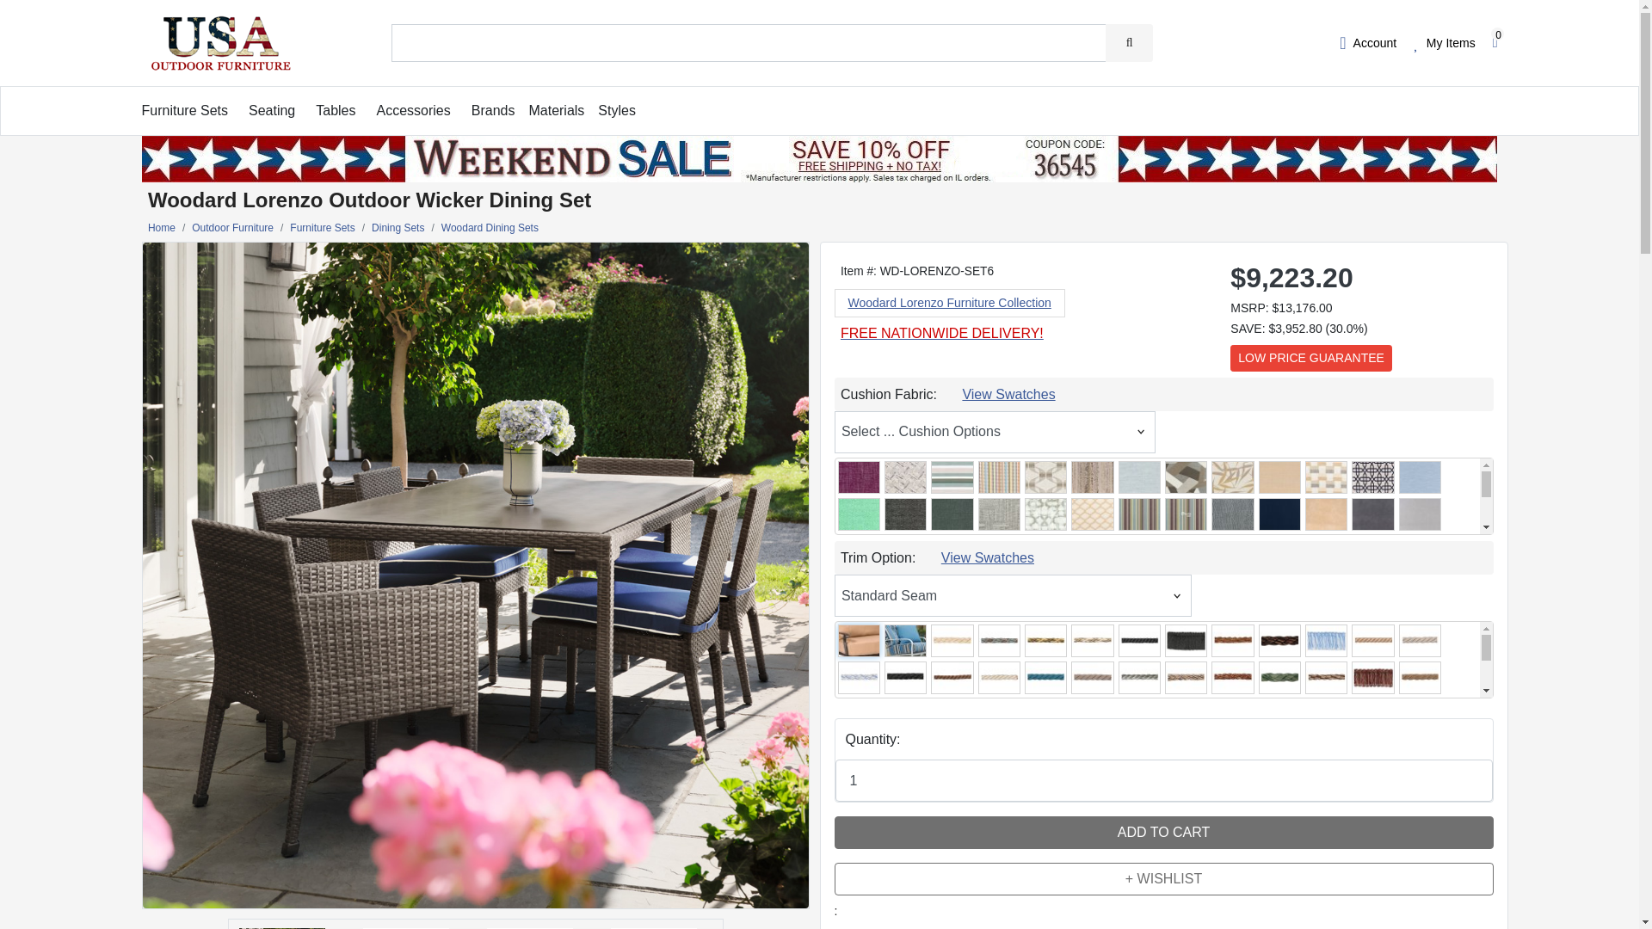 The height and width of the screenshot is (929, 1652). I want to click on Furniture Sets, so click(184, 110).